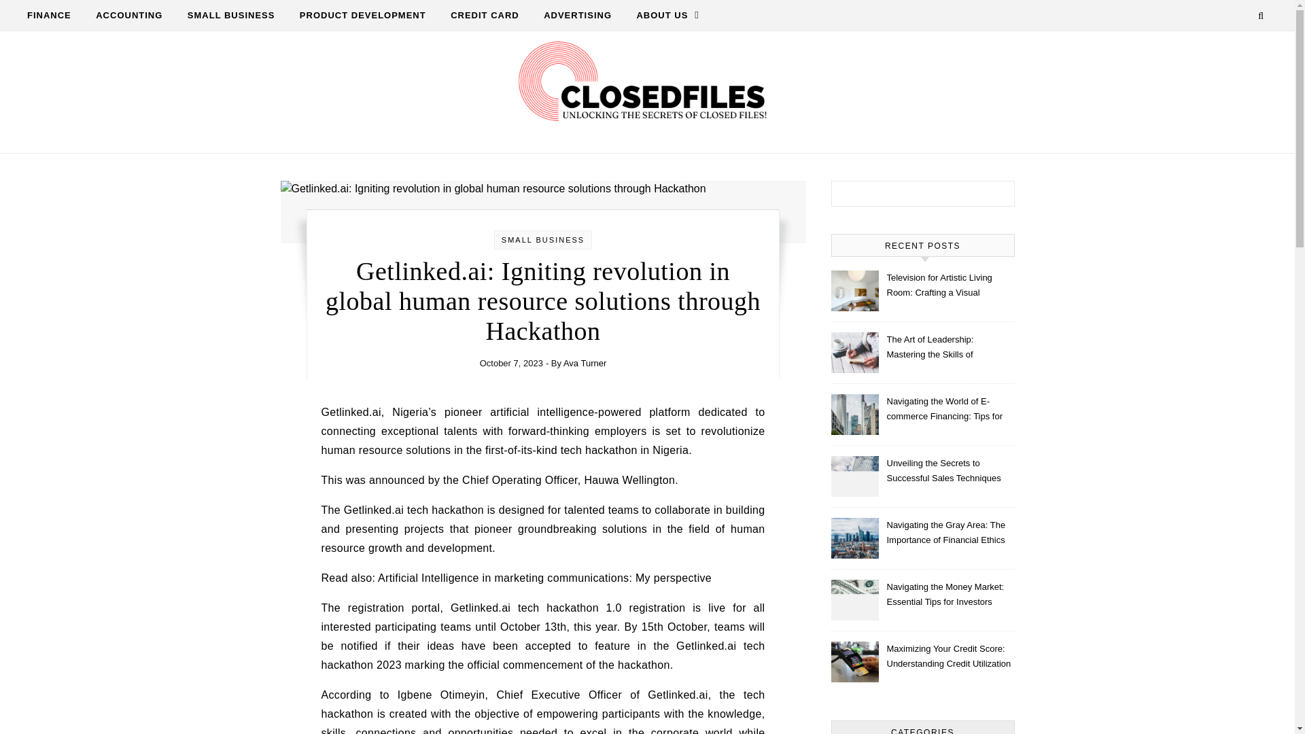 The height and width of the screenshot is (734, 1305). What do you see at coordinates (585, 363) in the screenshot?
I see `Posts by Ava Turner` at bounding box center [585, 363].